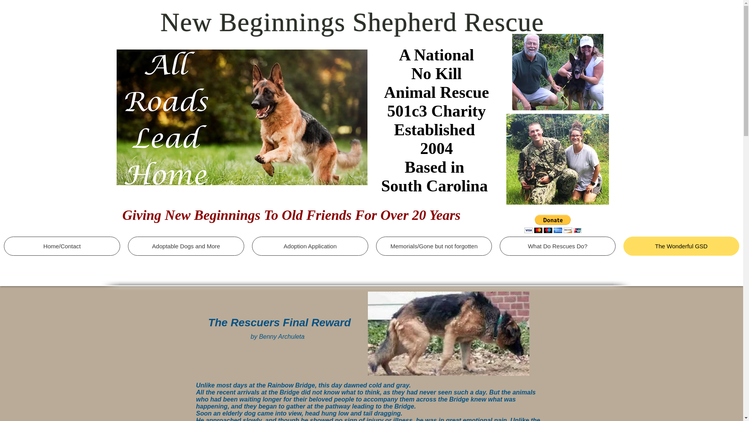 The image size is (749, 421). What do you see at coordinates (186, 246) in the screenshot?
I see `Adoptable Dogs and More` at bounding box center [186, 246].